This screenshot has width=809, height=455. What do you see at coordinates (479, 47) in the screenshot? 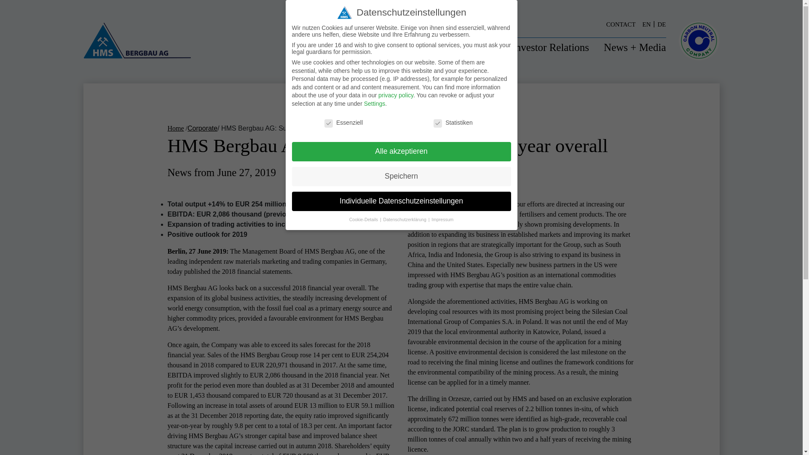
I see `Business` at bounding box center [479, 47].